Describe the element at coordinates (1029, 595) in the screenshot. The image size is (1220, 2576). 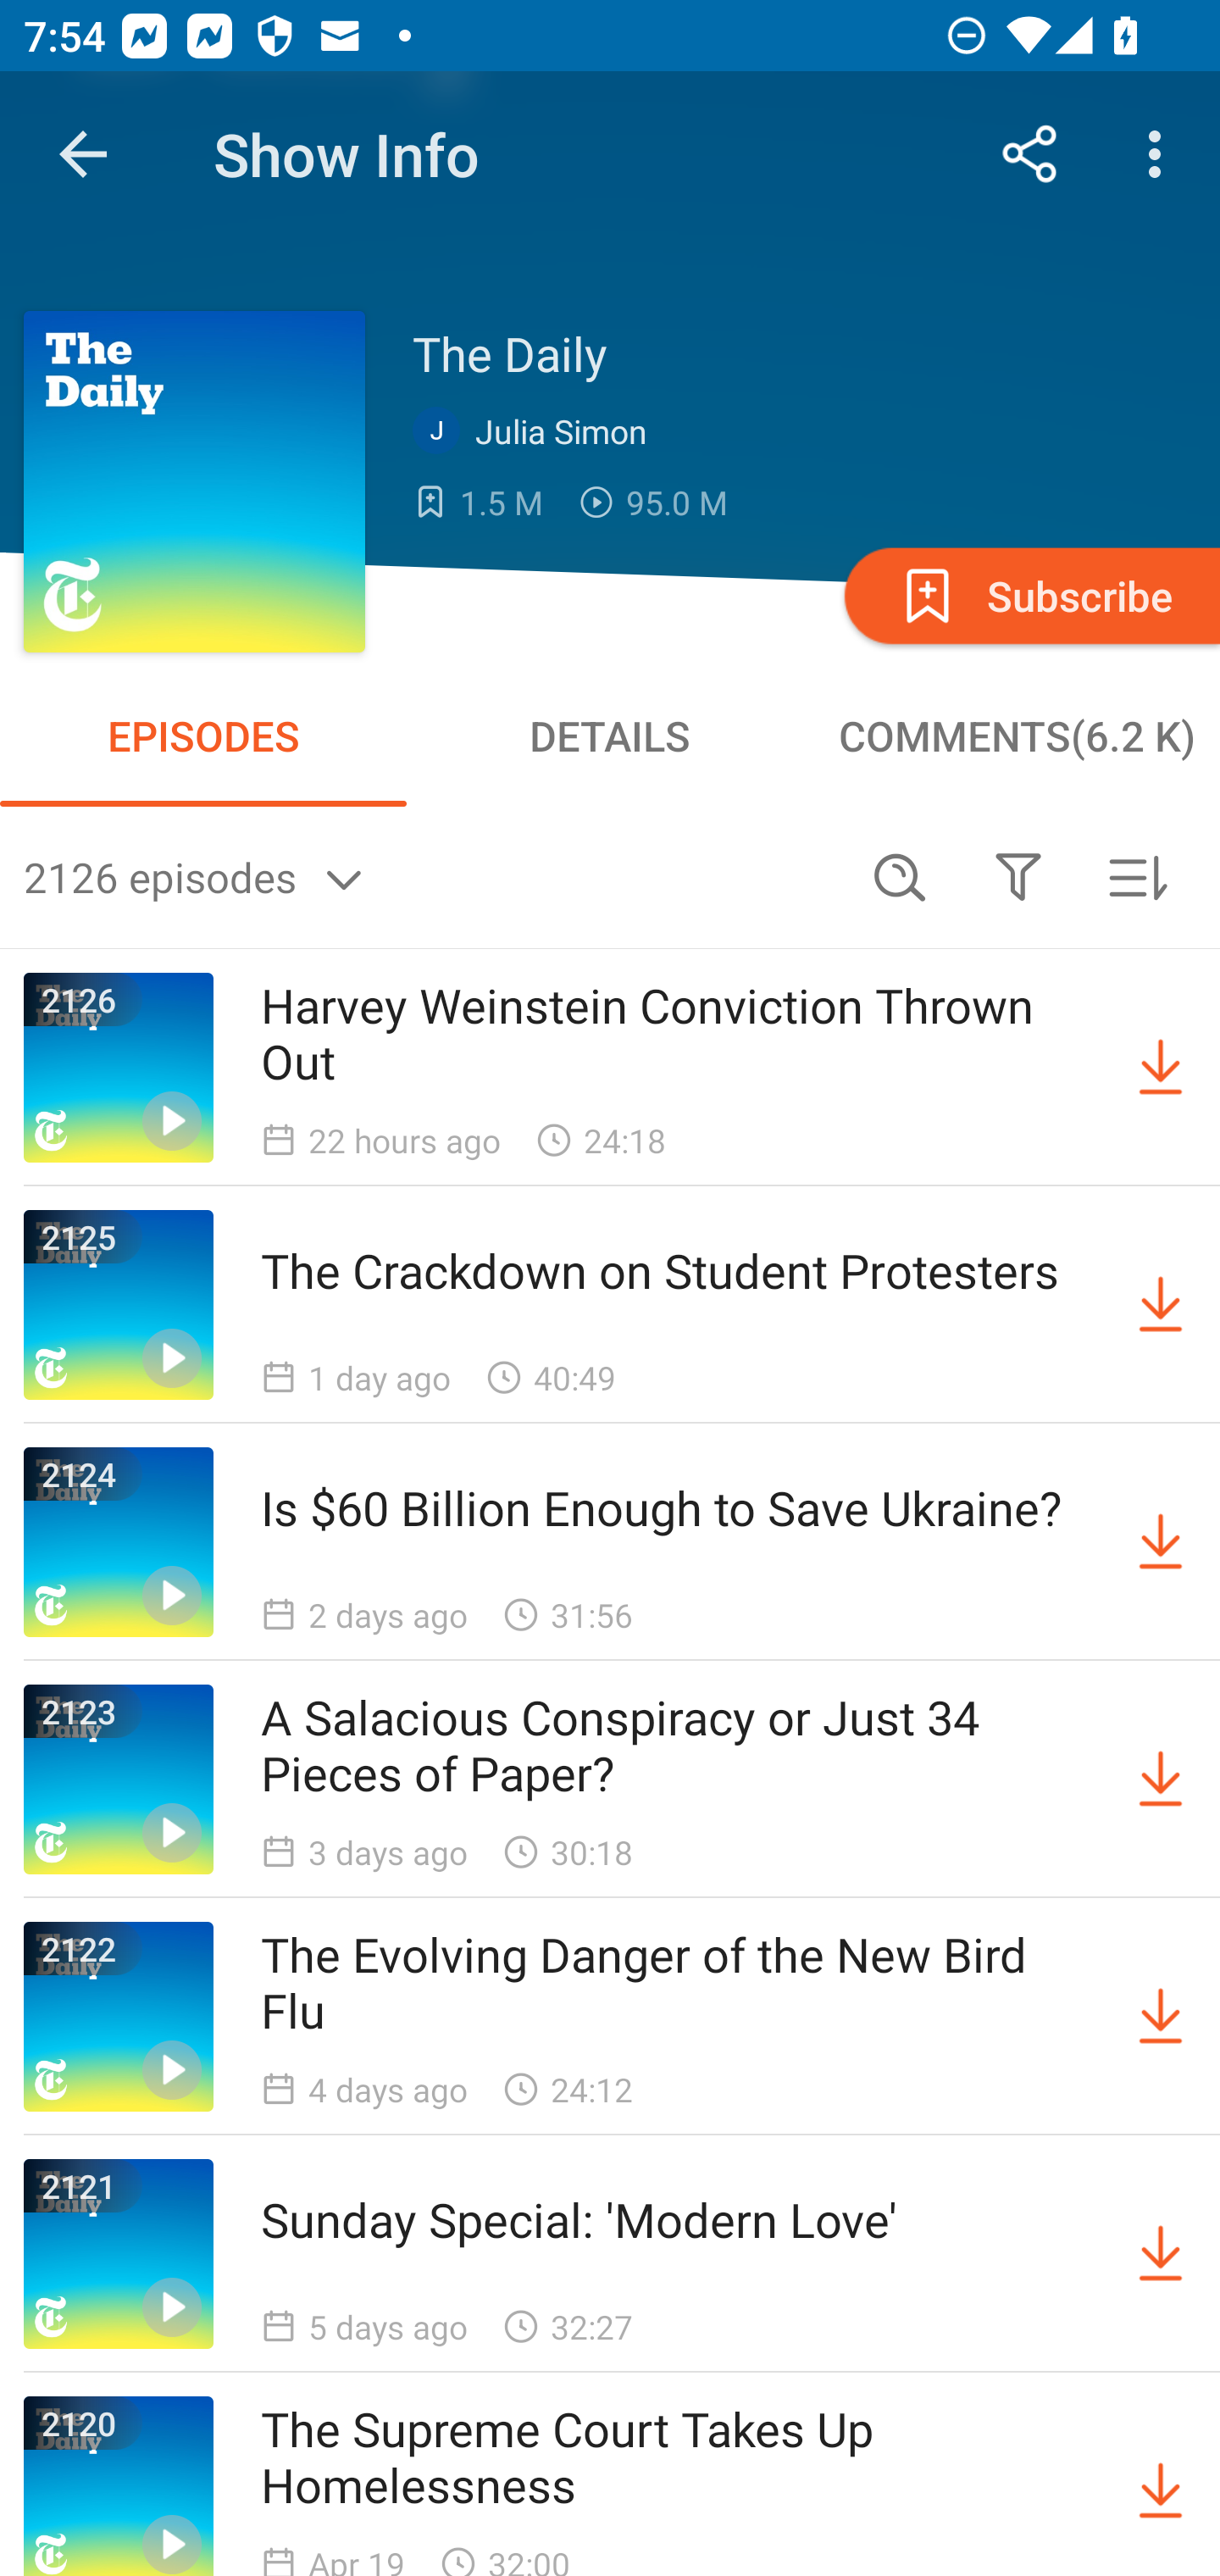
I see `Subscribe` at that location.